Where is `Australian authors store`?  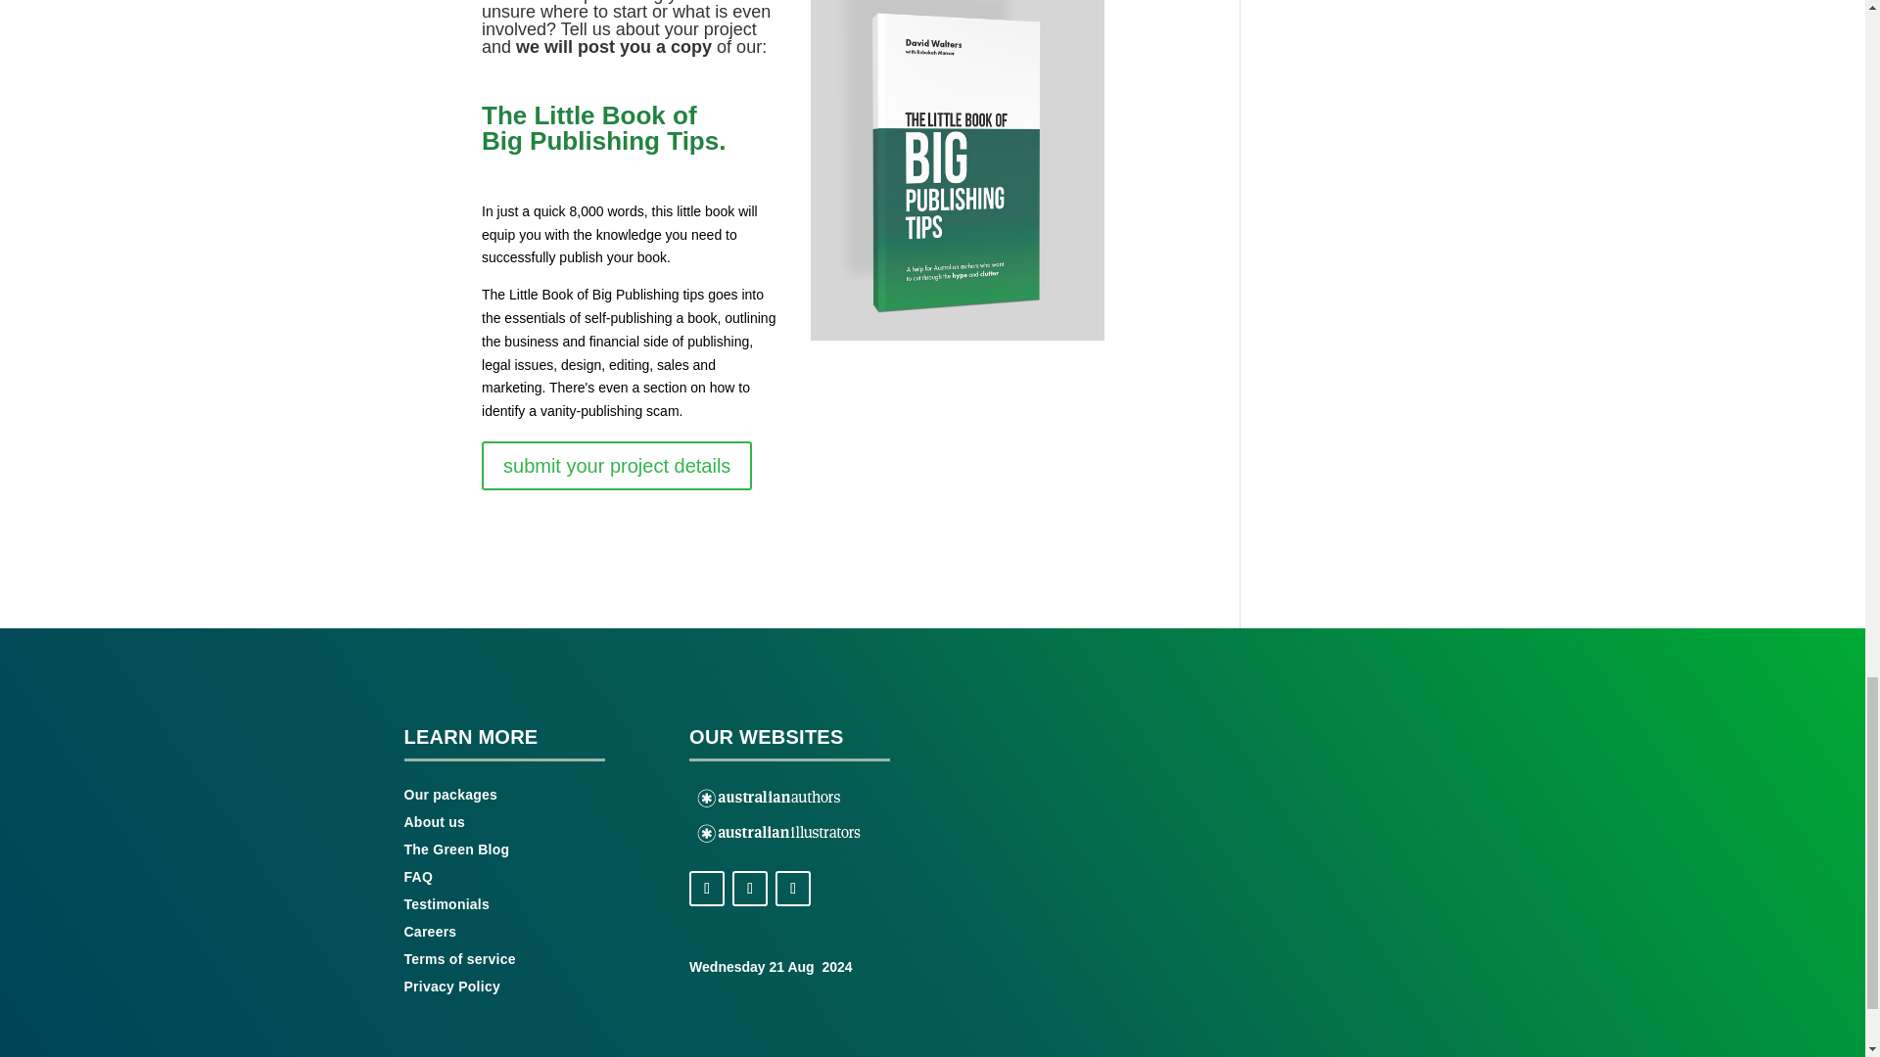 Australian authors store is located at coordinates (770, 799).